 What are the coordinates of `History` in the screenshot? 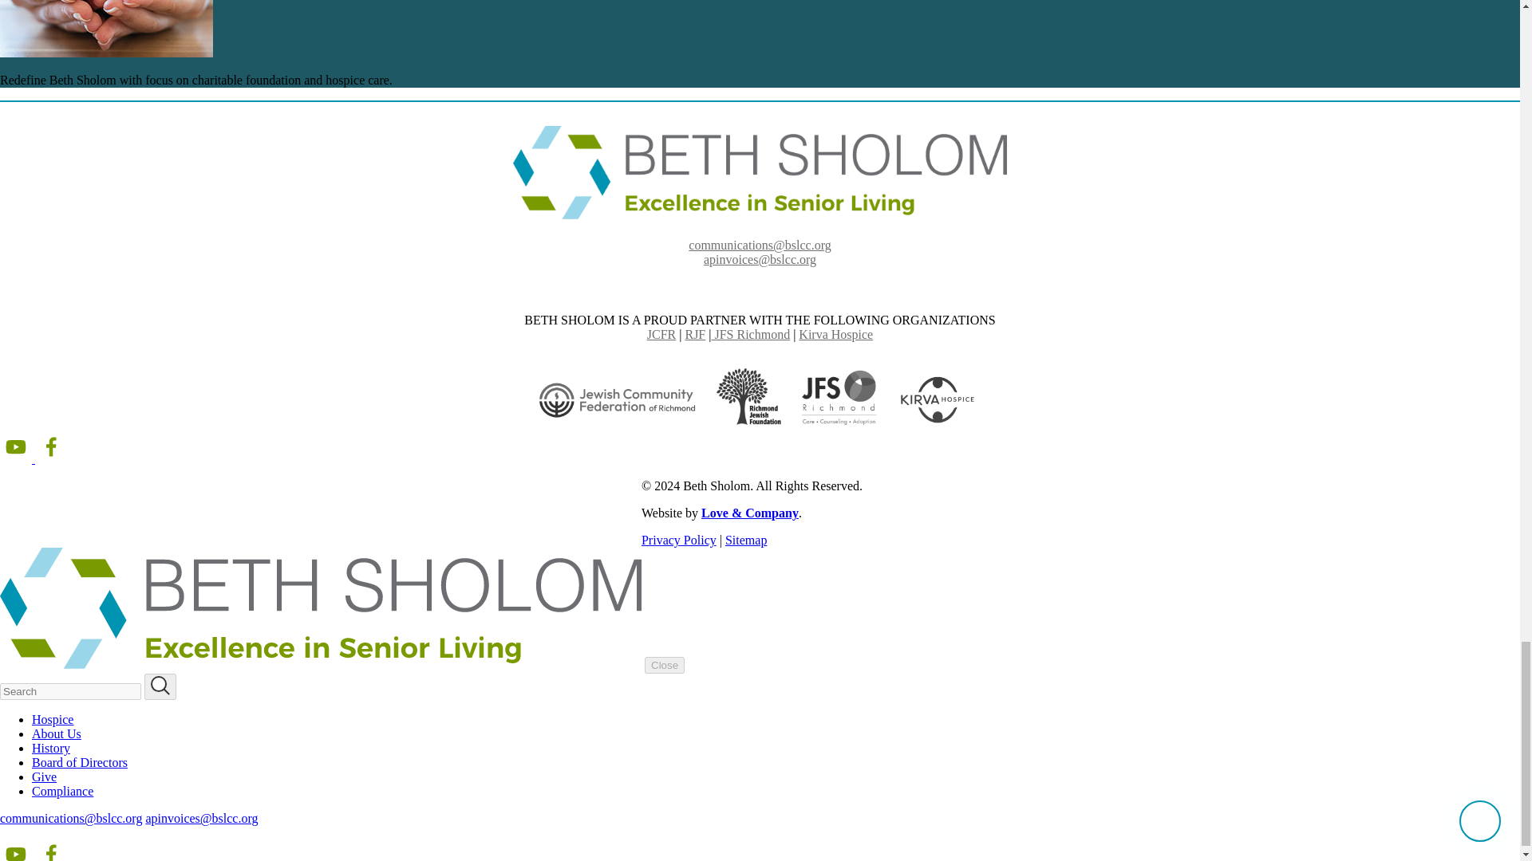 It's located at (51, 748).